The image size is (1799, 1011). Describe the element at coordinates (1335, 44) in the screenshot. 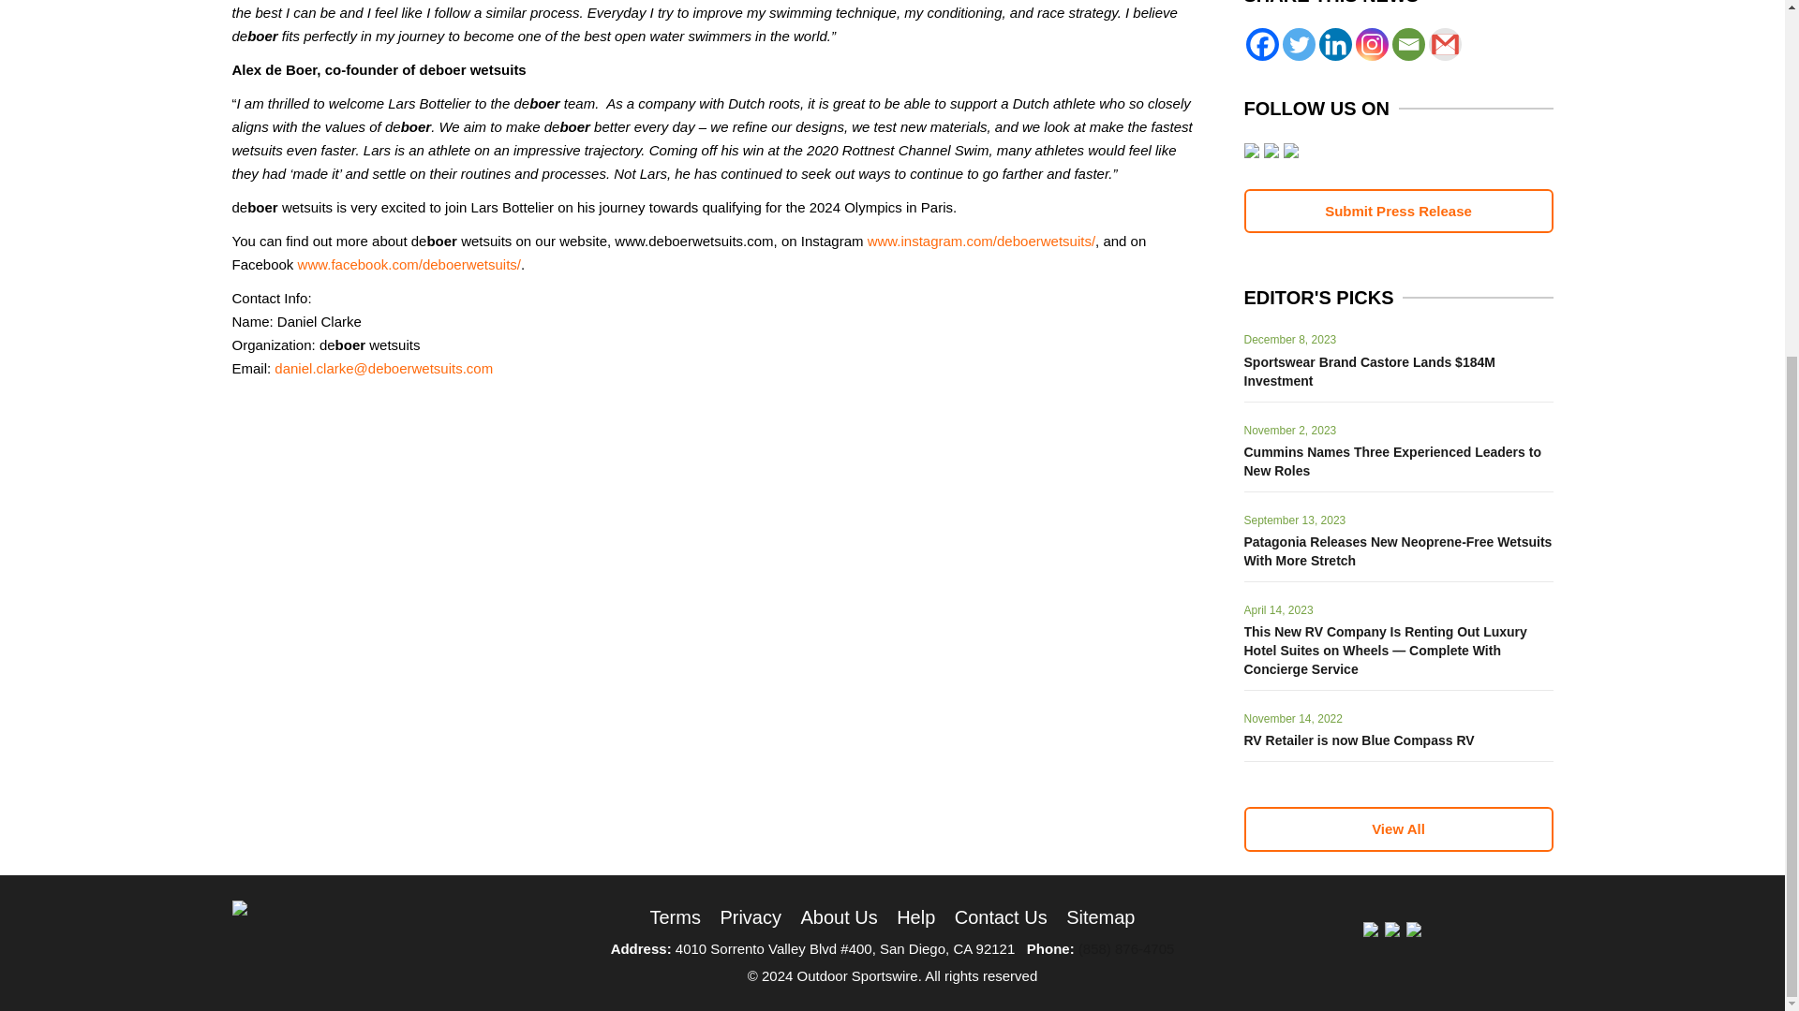

I see `Linkedin` at that location.